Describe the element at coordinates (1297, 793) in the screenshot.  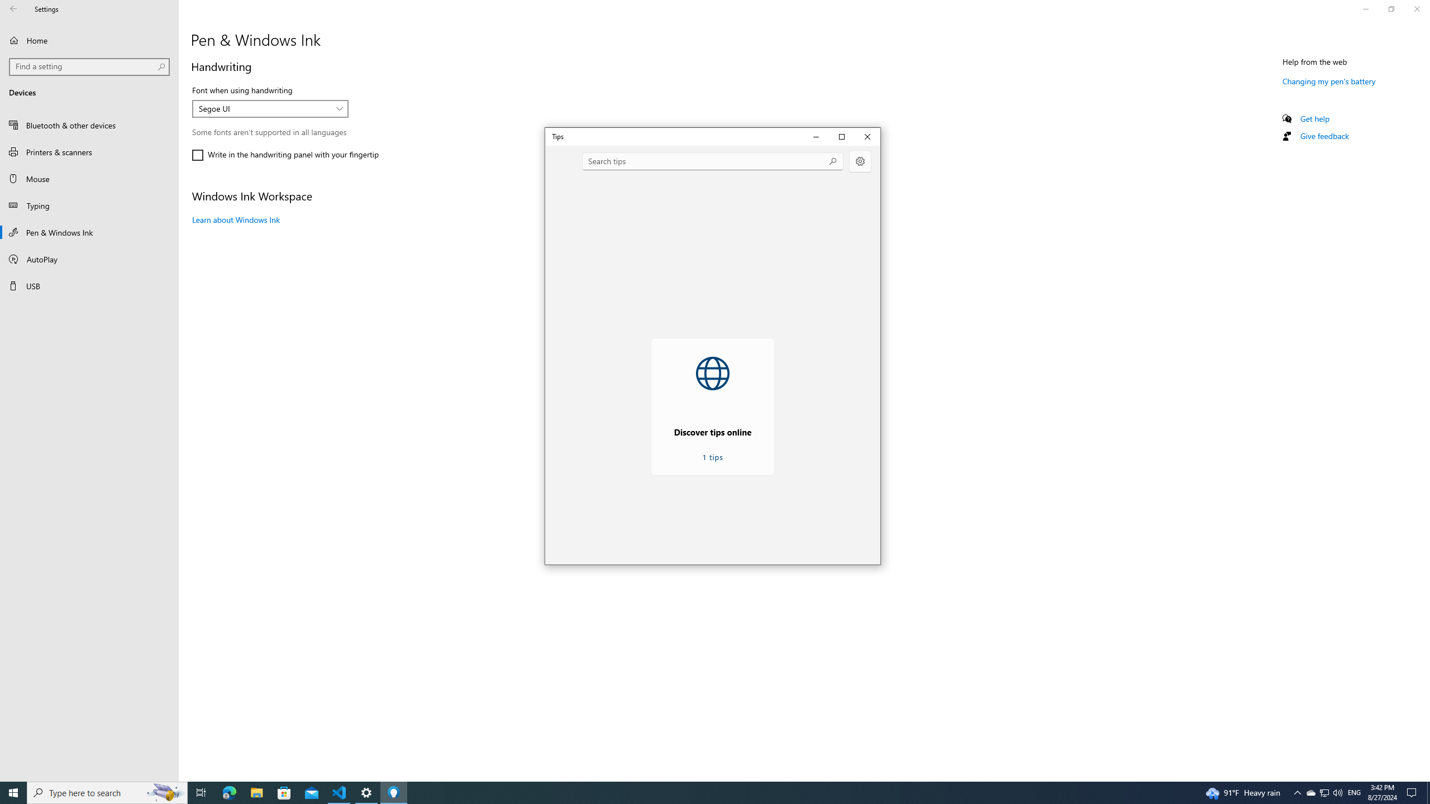
I see `Maximize Tips` at that location.